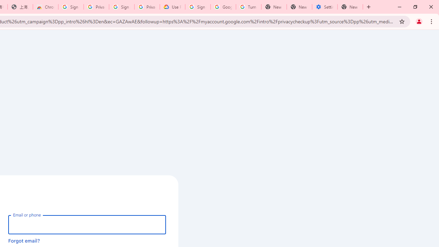  What do you see at coordinates (87, 224) in the screenshot?
I see `Email or phone` at bounding box center [87, 224].